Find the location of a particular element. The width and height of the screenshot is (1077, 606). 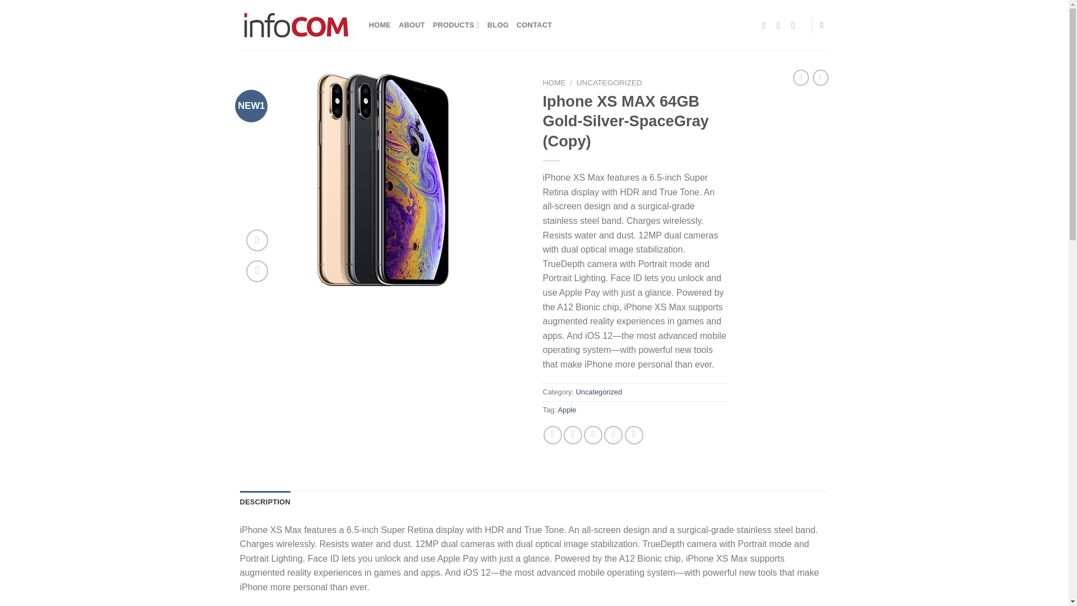

ABOUT is located at coordinates (412, 25).